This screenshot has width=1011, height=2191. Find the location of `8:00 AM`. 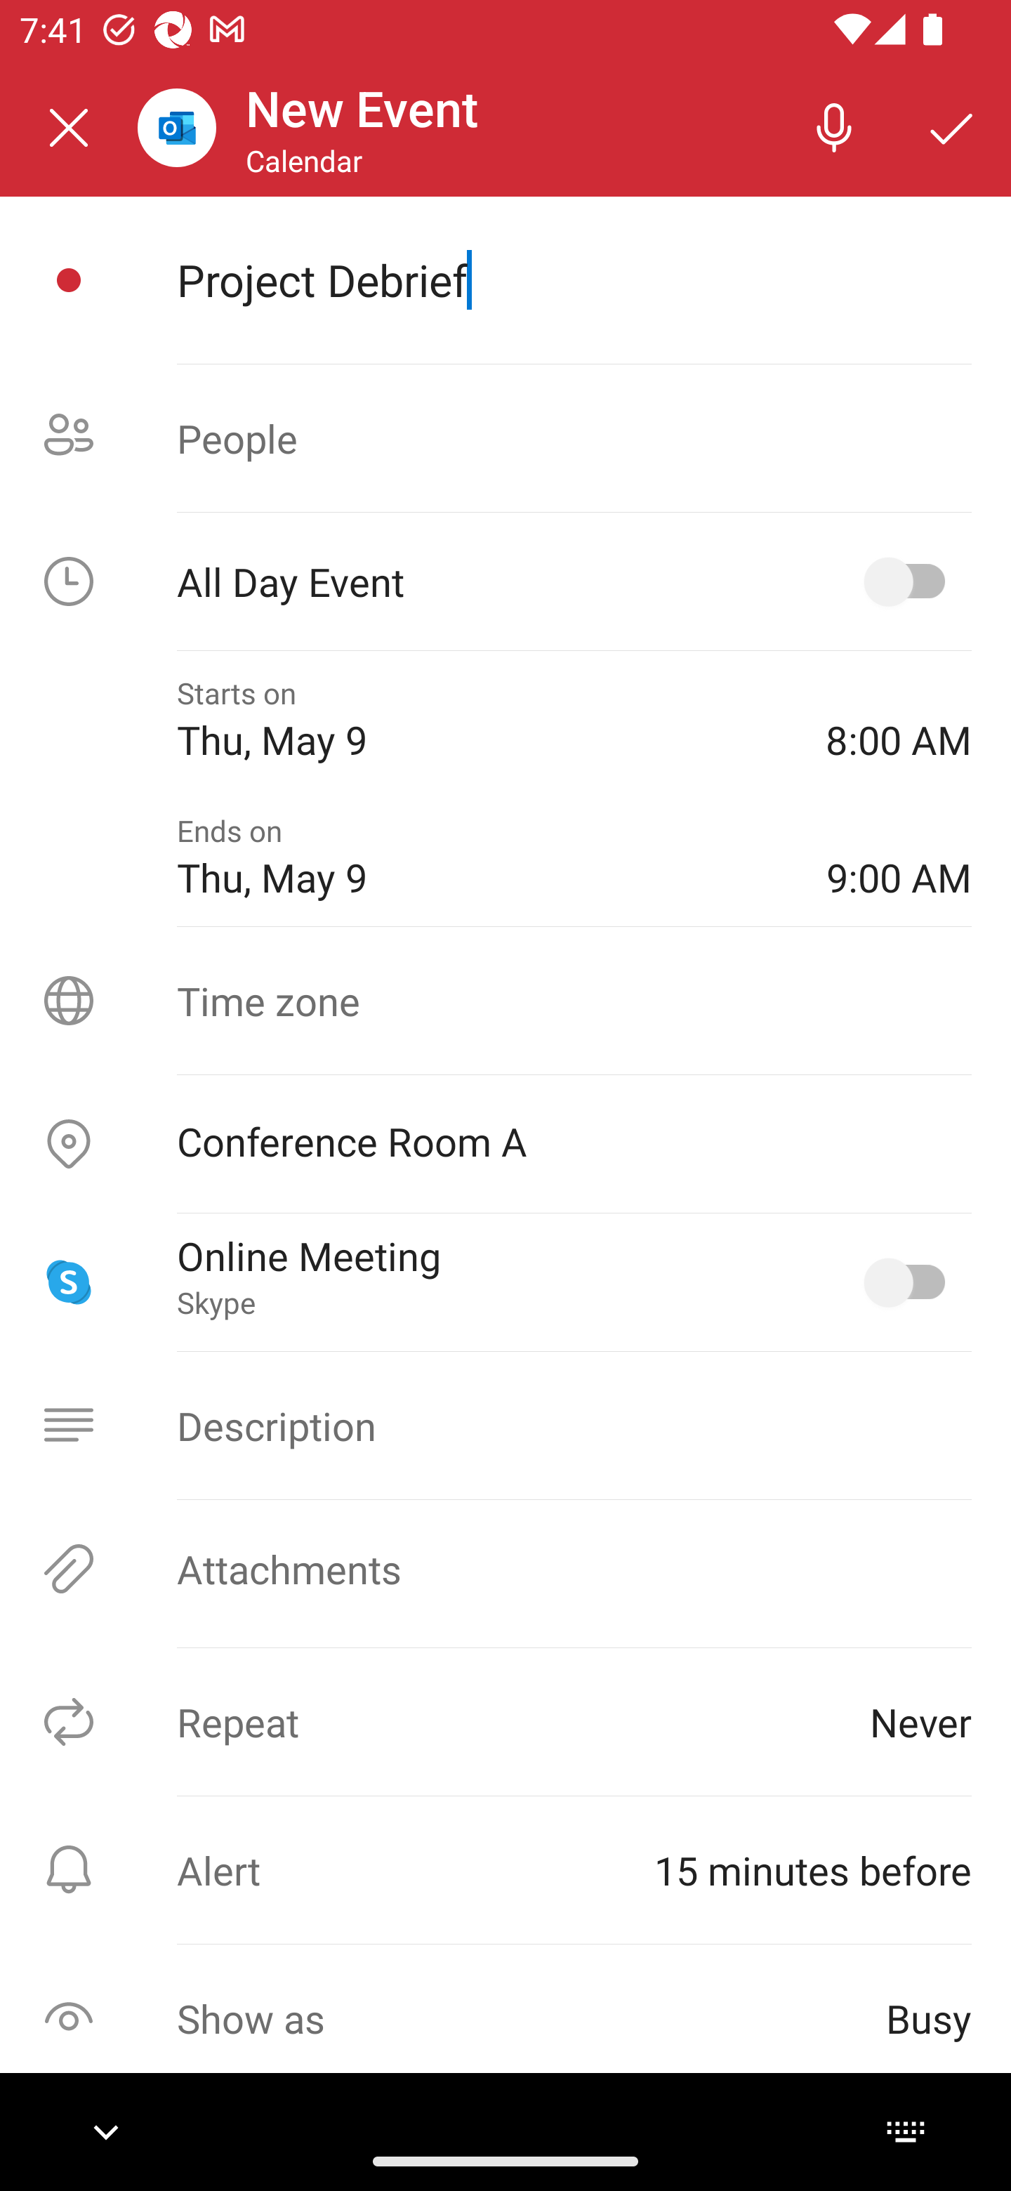

8:00 AM is located at coordinates (899, 719).